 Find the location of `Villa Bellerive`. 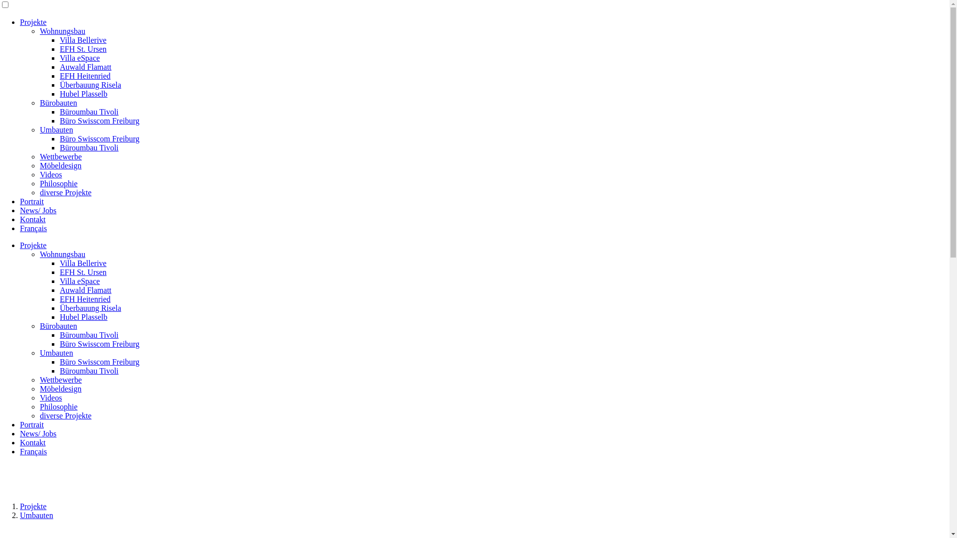

Villa Bellerive is located at coordinates (83, 263).